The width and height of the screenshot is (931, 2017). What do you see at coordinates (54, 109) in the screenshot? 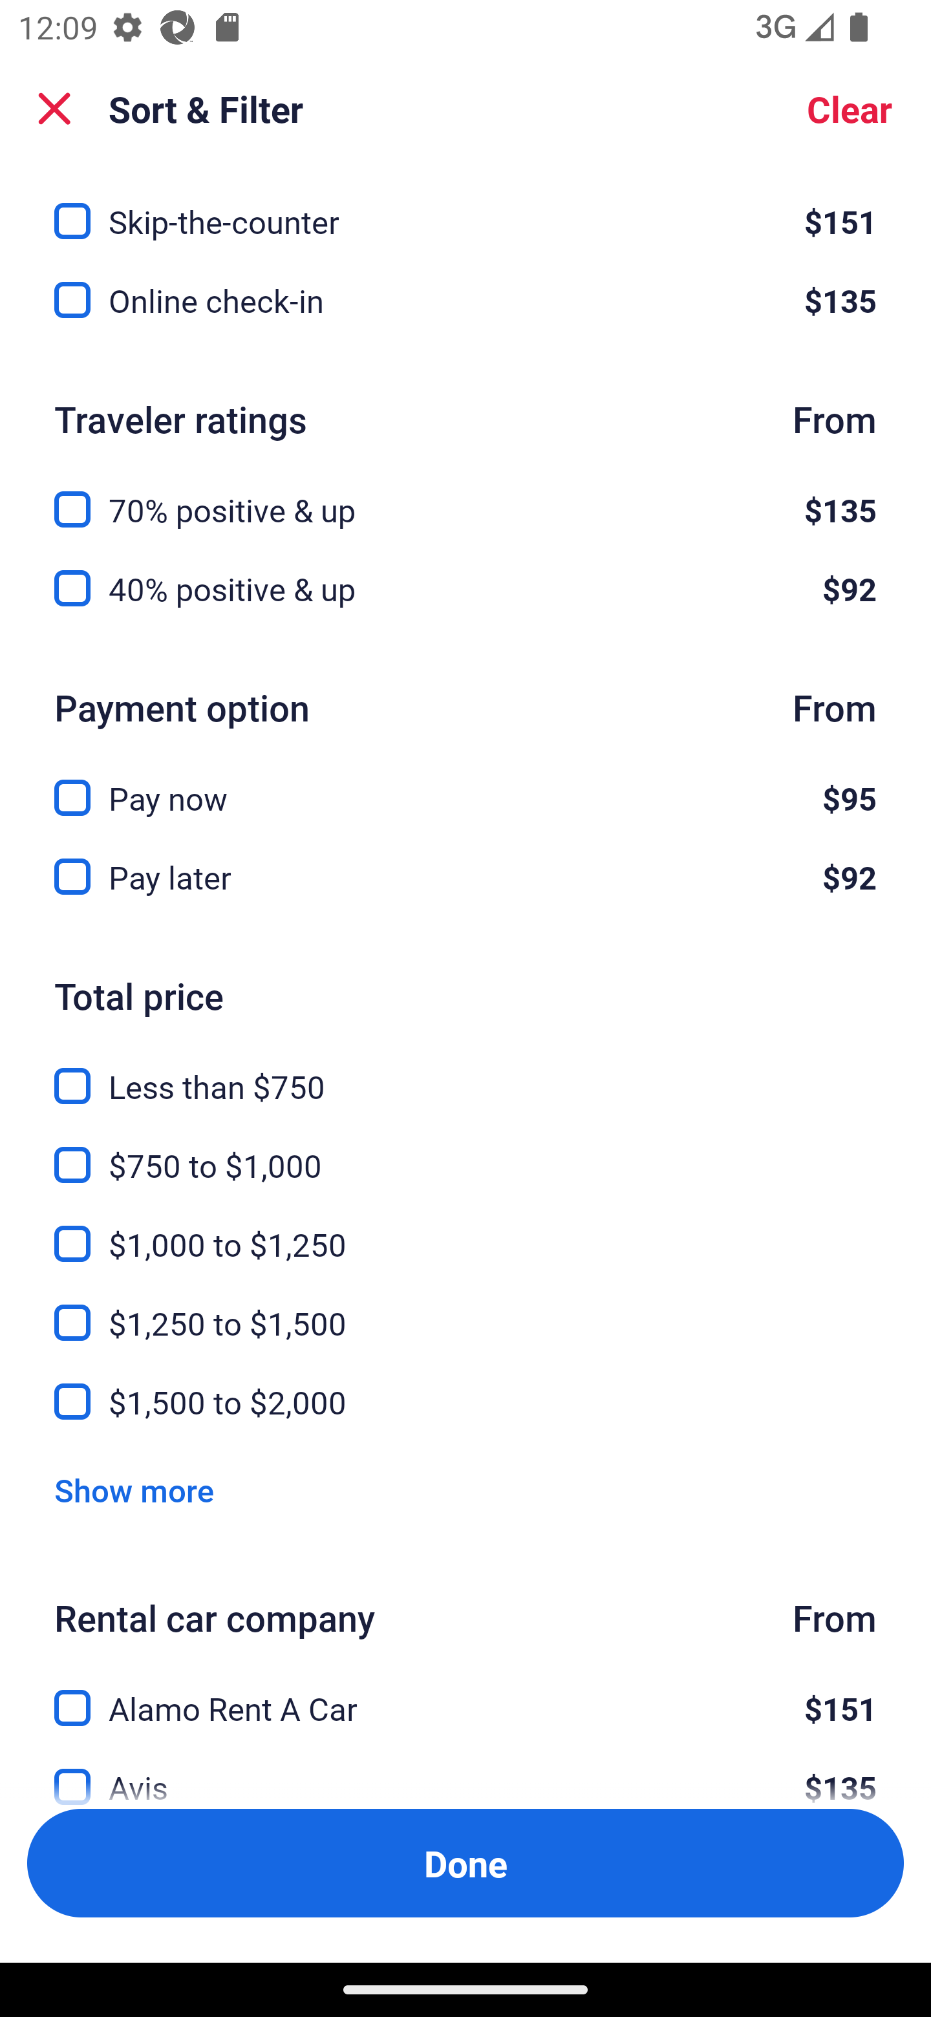
I see `Close Sort and Filter` at bounding box center [54, 109].